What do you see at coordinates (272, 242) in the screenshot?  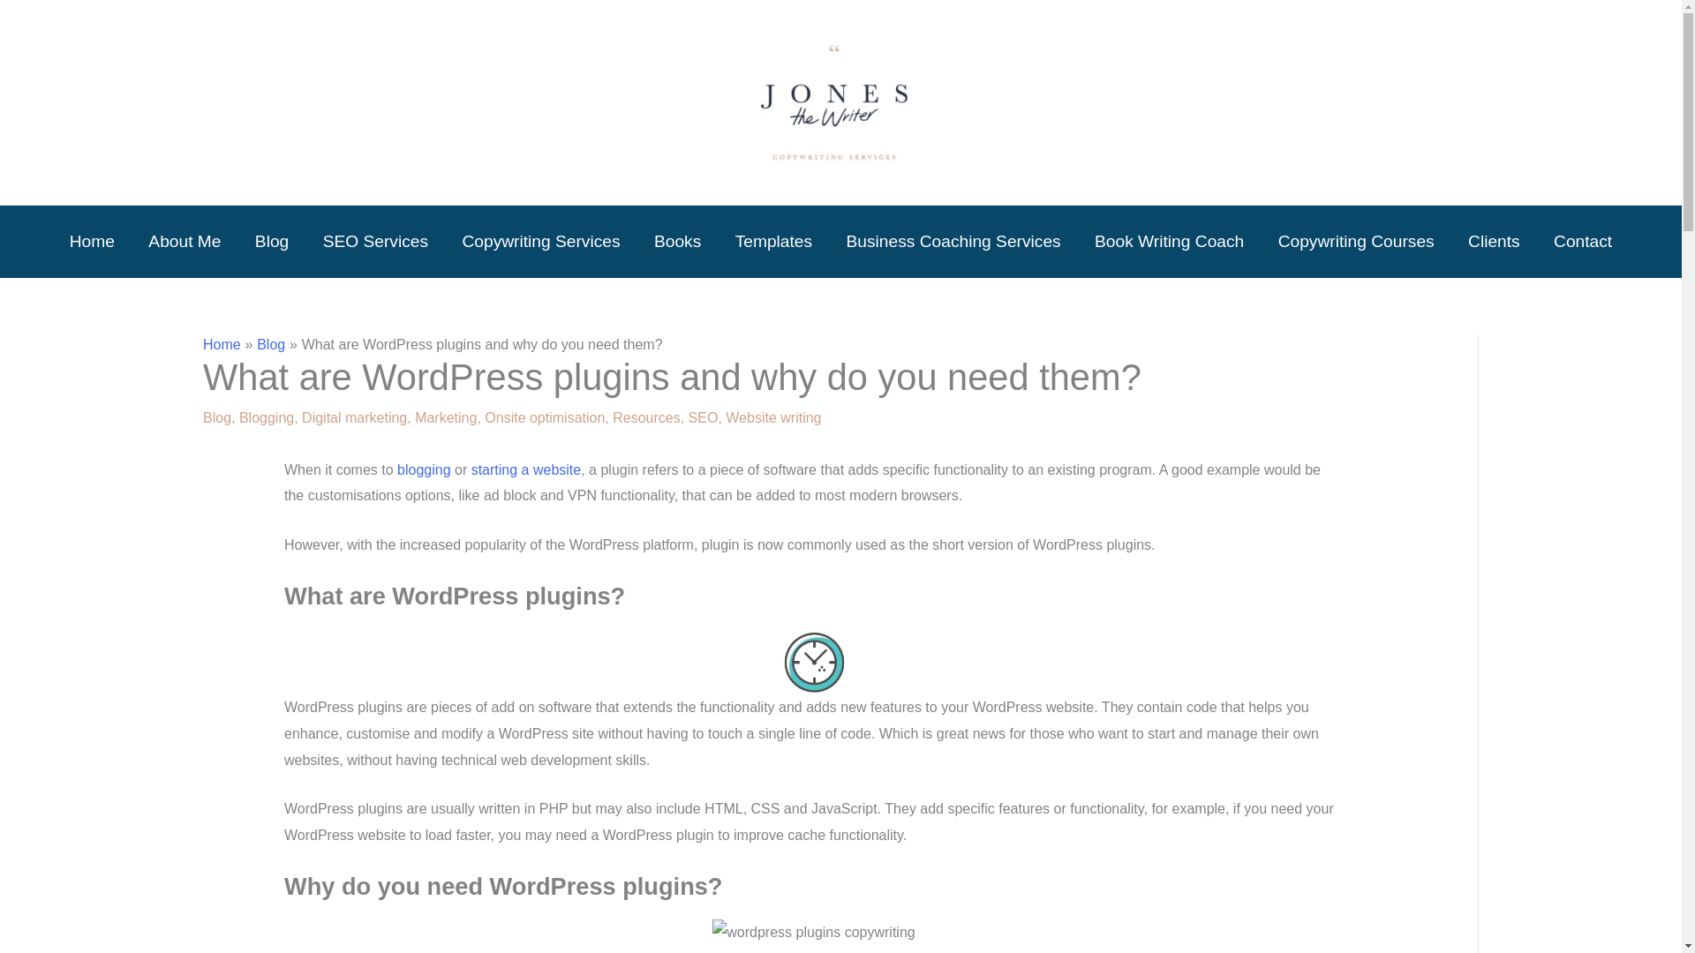 I see `Blog` at bounding box center [272, 242].